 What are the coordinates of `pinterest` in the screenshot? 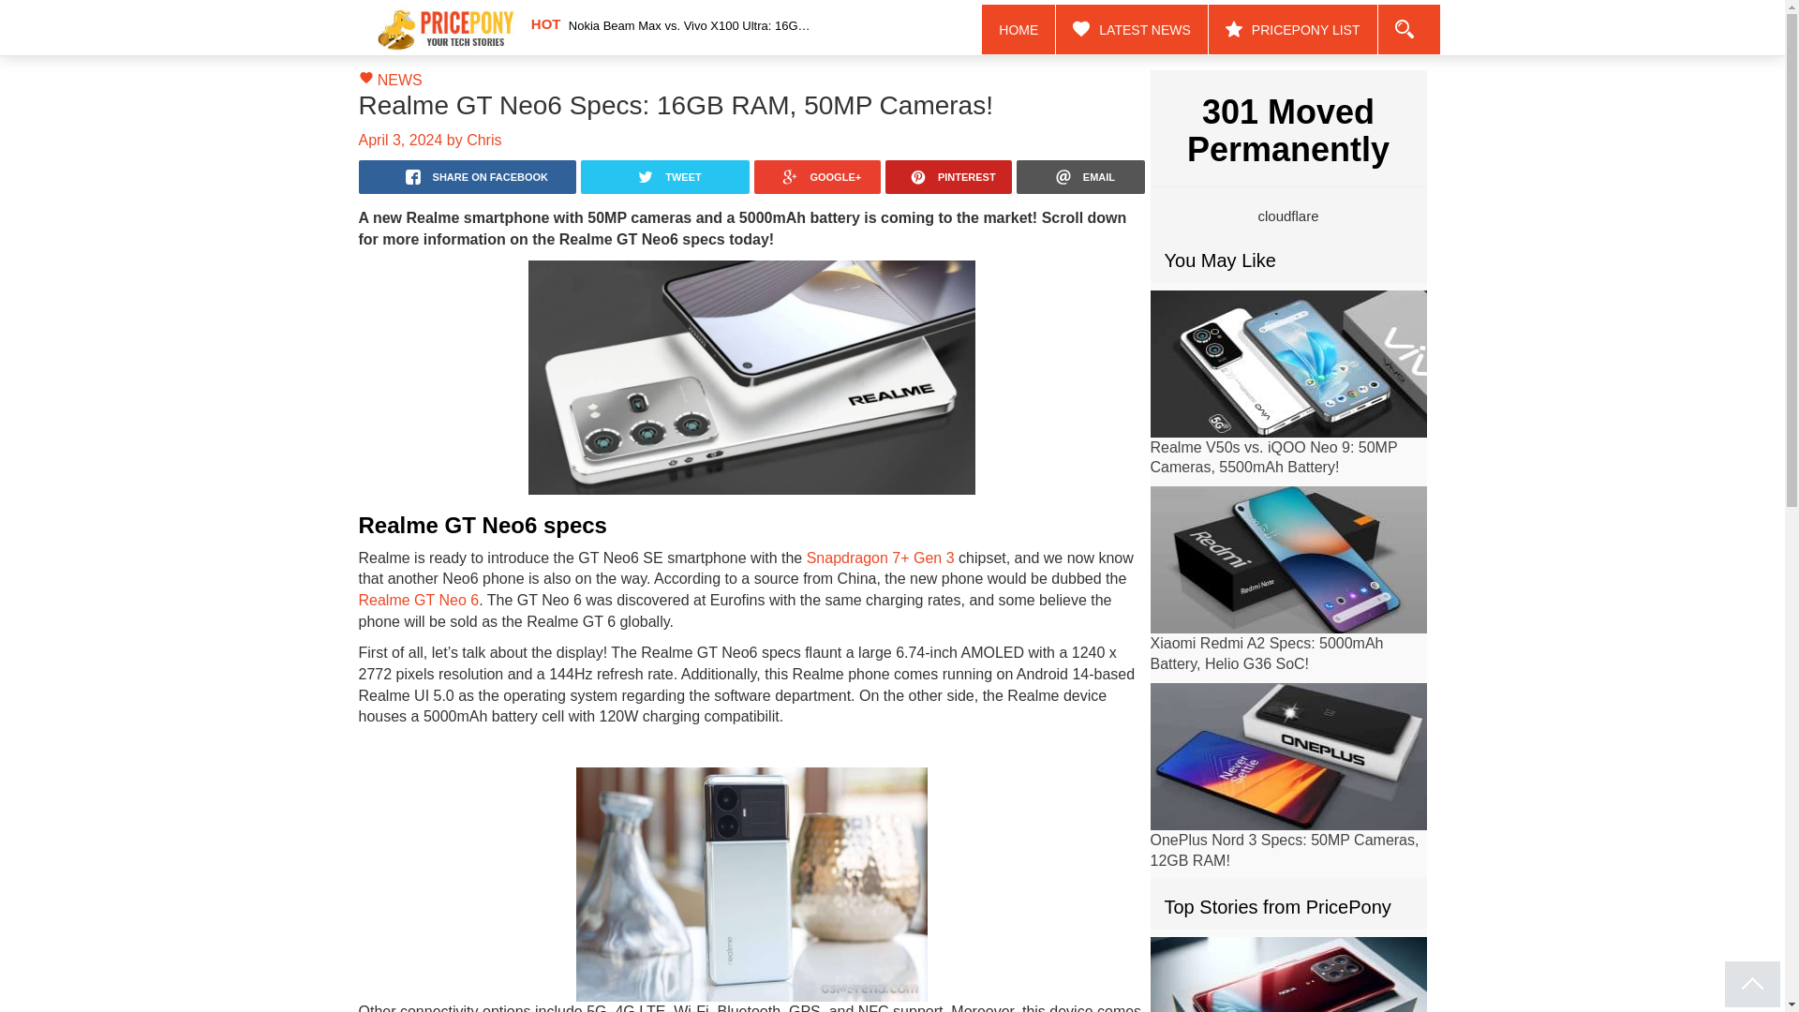 It's located at (948, 176).